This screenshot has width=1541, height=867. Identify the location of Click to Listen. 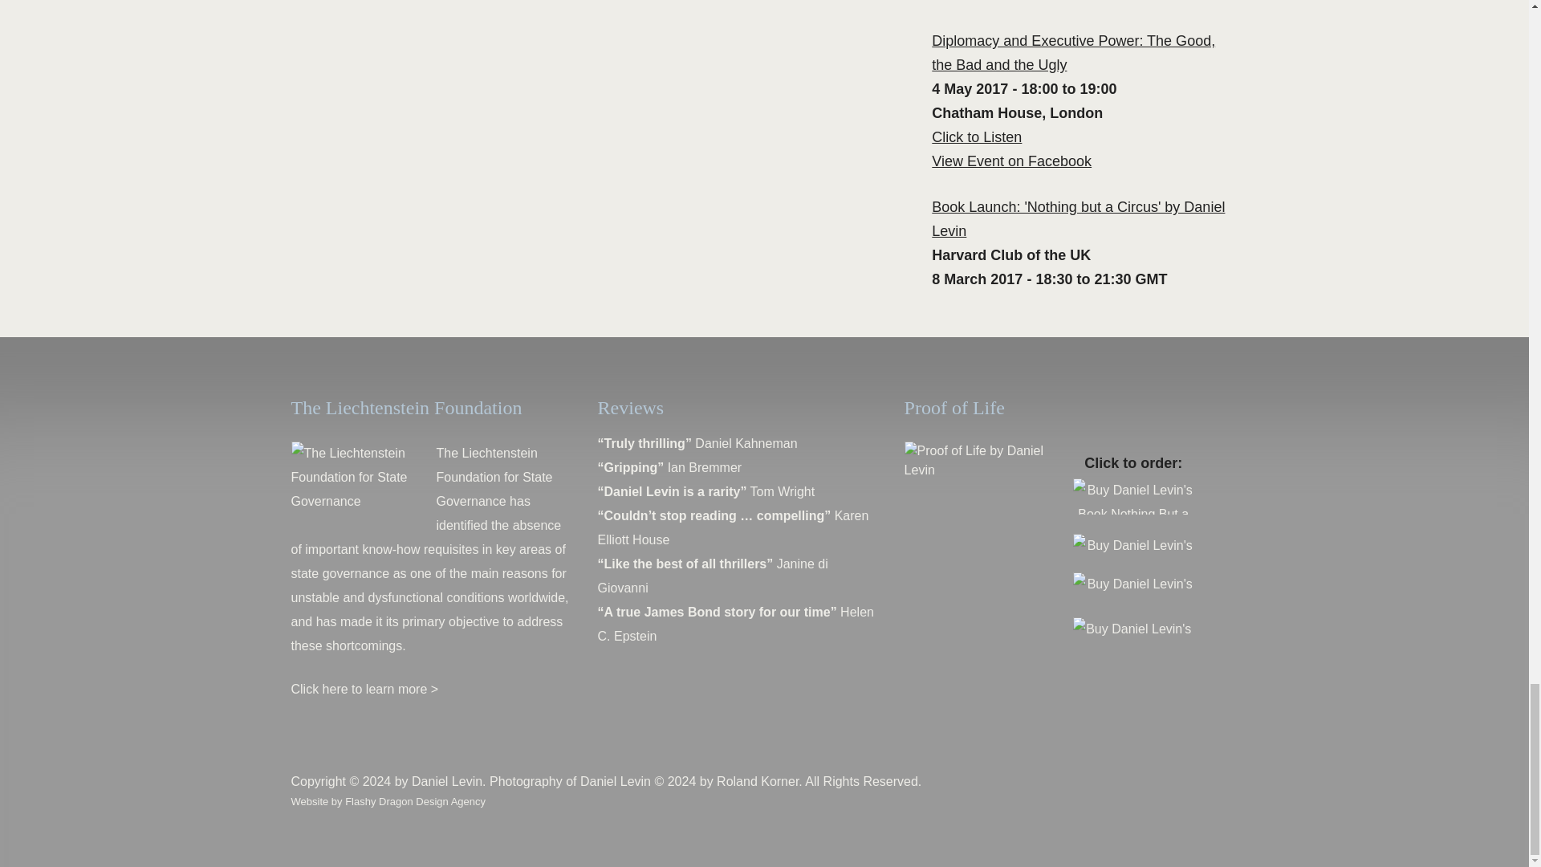
(976, 136).